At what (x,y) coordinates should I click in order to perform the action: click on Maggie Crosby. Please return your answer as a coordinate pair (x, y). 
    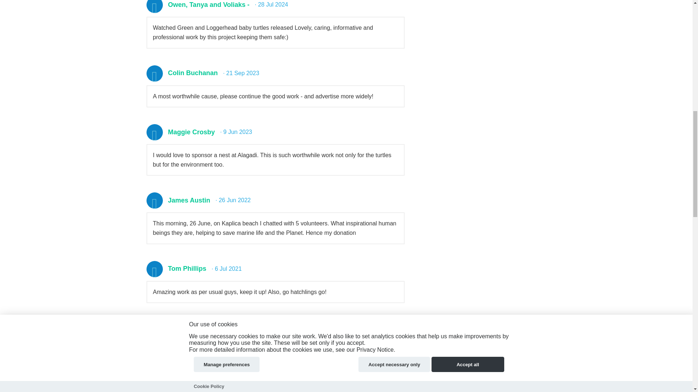
    Looking at the image, I should click on (191, 132).